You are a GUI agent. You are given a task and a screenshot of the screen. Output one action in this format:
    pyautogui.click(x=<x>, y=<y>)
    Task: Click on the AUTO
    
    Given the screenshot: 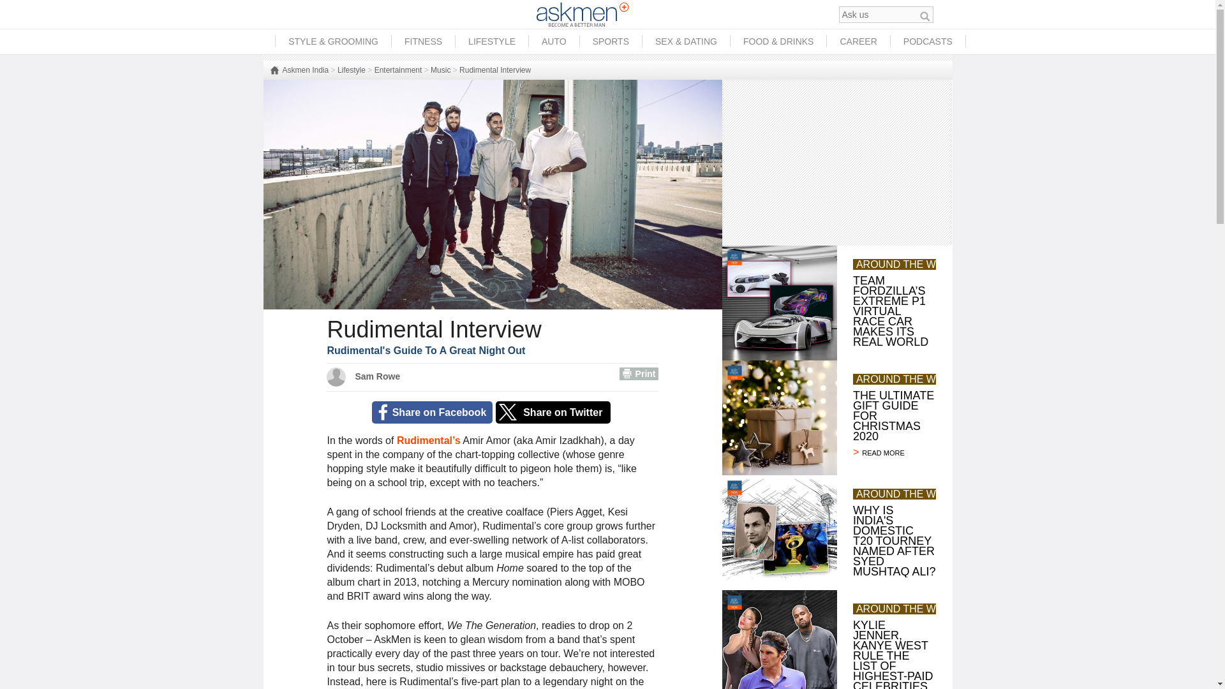 What is the action you would take?
    pyautogui.click(x=554, y=41)
    